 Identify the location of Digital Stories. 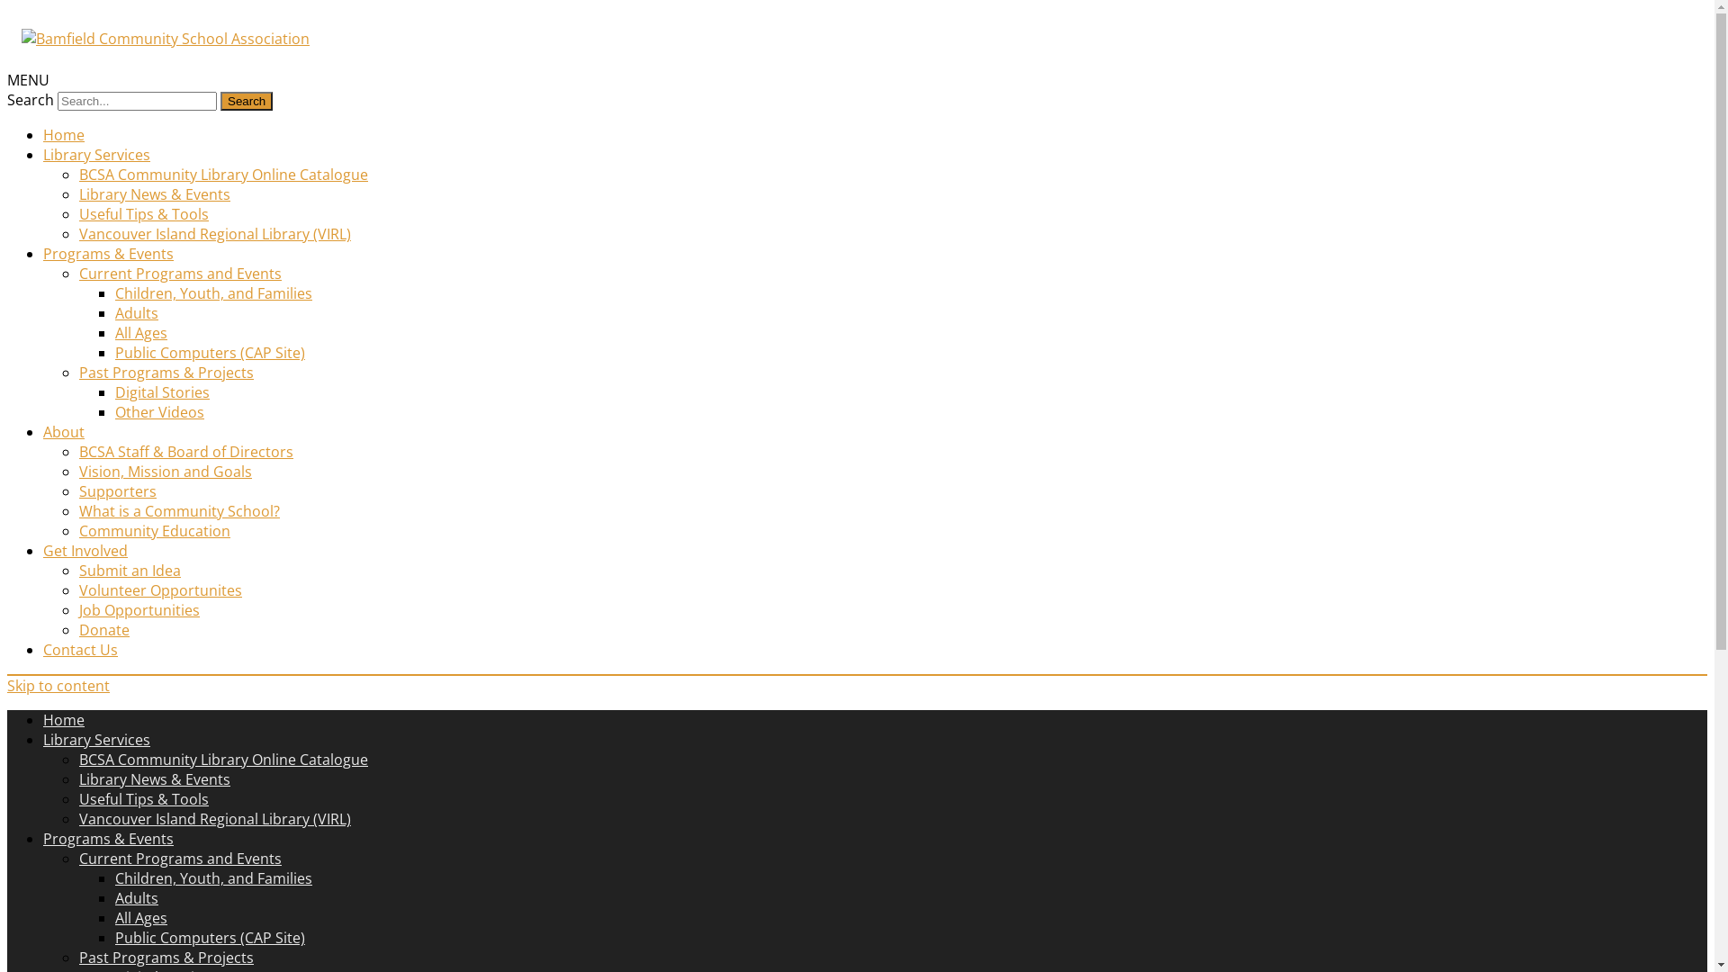
(162, 392).